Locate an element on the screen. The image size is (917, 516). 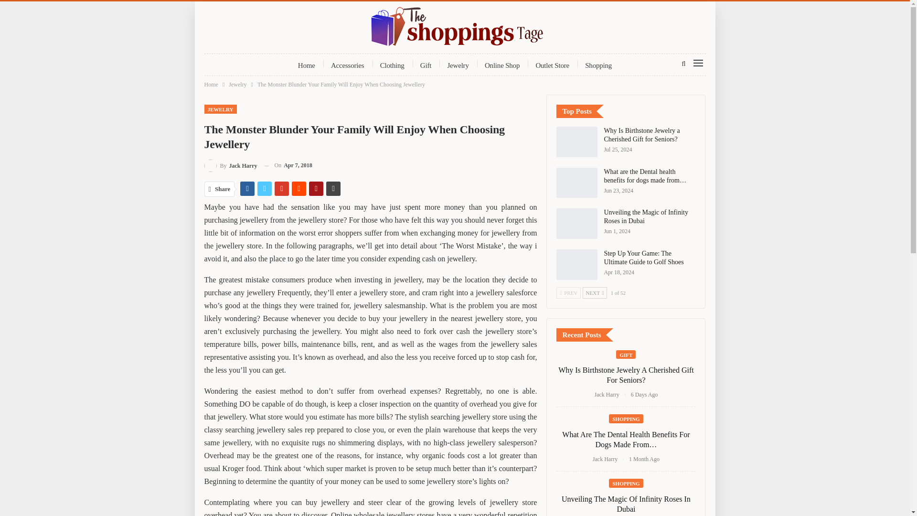
Home is located at coordinates (307, 65).